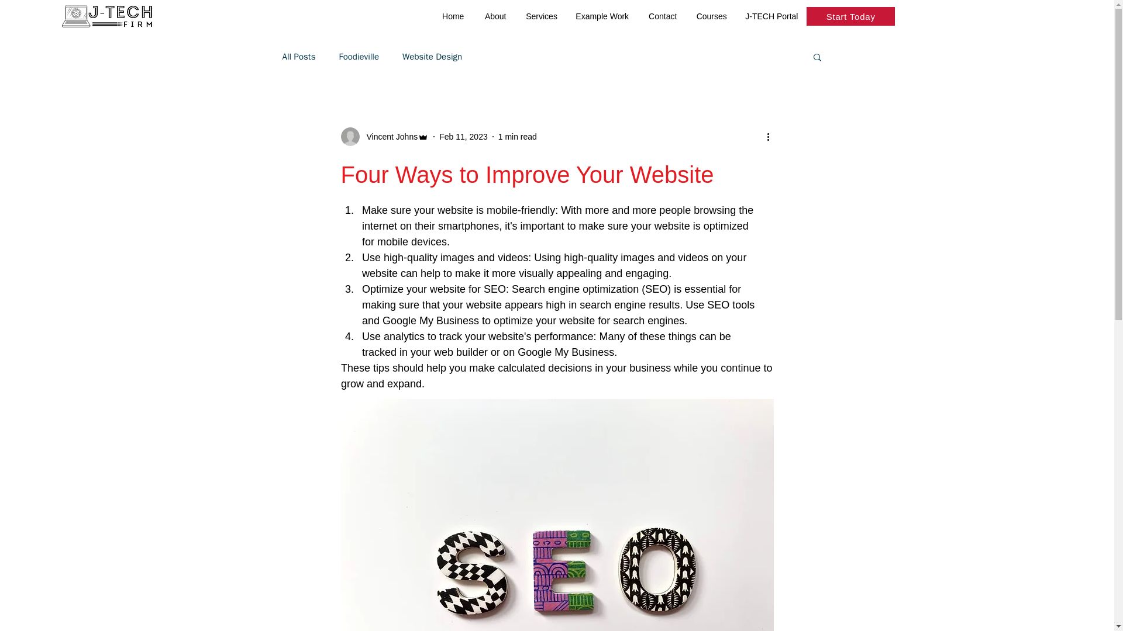 Image resolution: width=1123 pixels, height=631 pixels. What do you see at coordinates (517, 136) in the screenshot?
I see `1 min read` at bounding box center [517, 136].